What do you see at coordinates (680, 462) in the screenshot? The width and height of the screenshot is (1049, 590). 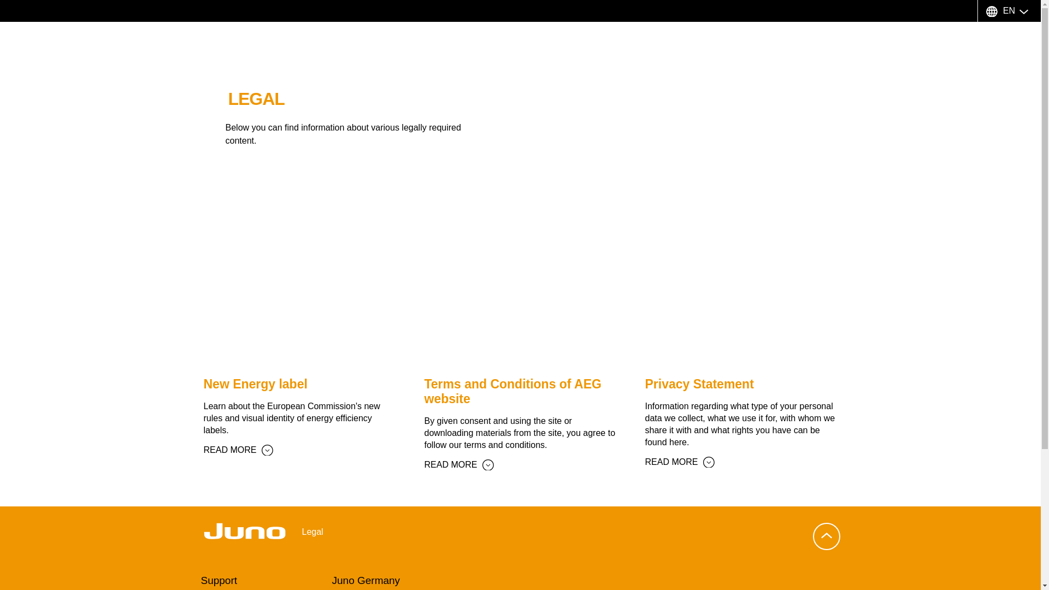 I see `READ MORE` at bounding box center [680, 462].